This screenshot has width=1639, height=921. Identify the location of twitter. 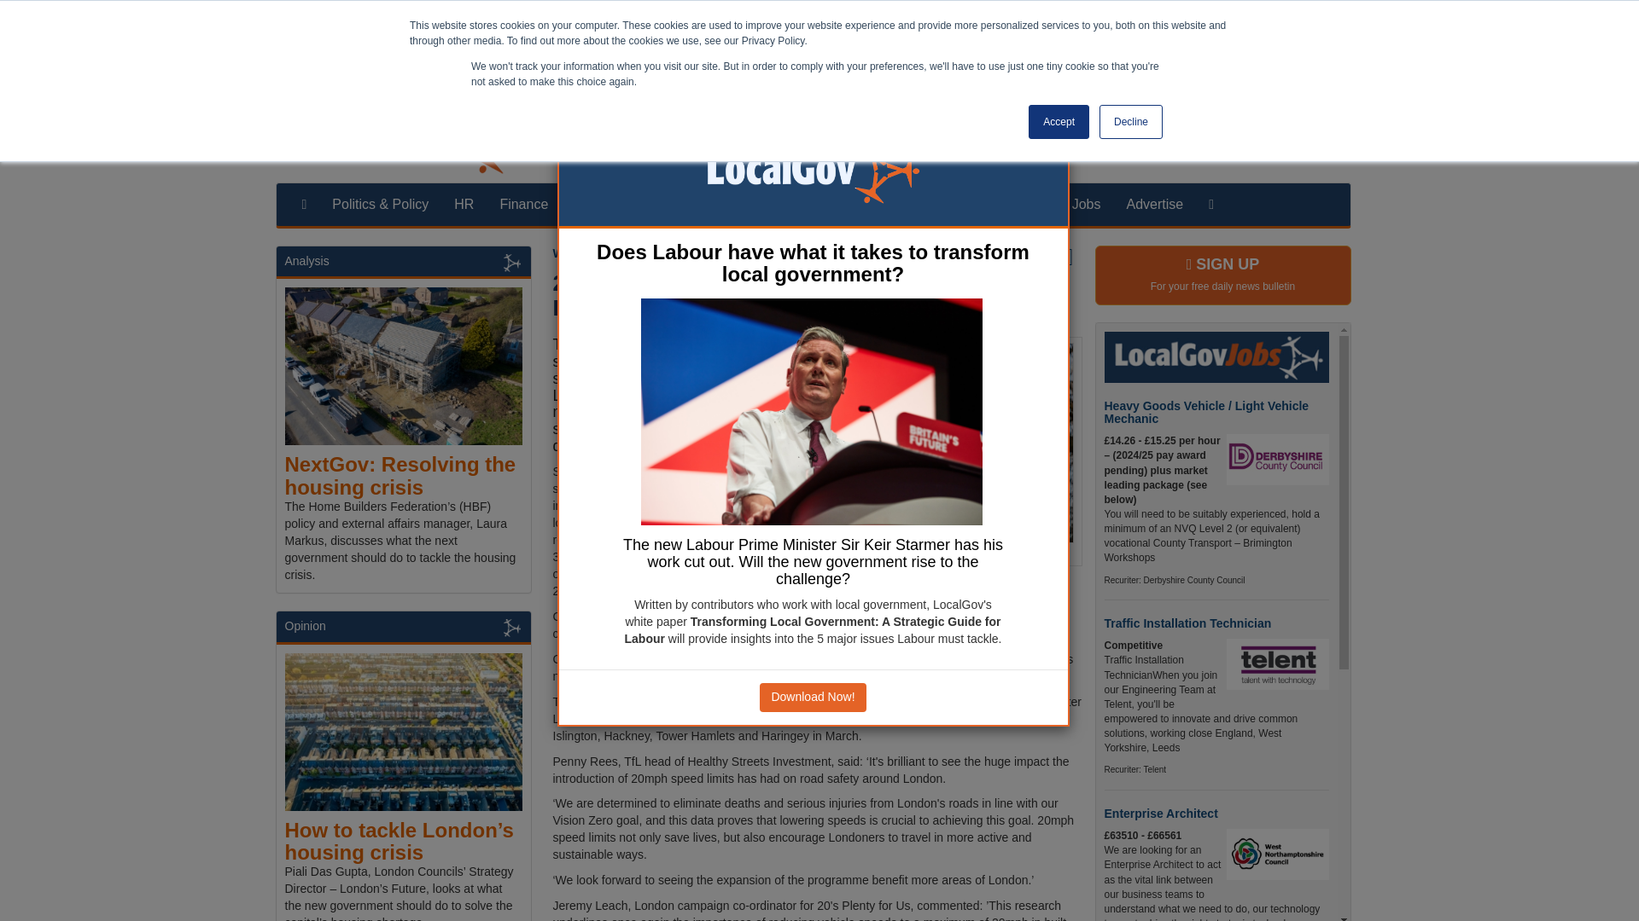
(1277, 150).